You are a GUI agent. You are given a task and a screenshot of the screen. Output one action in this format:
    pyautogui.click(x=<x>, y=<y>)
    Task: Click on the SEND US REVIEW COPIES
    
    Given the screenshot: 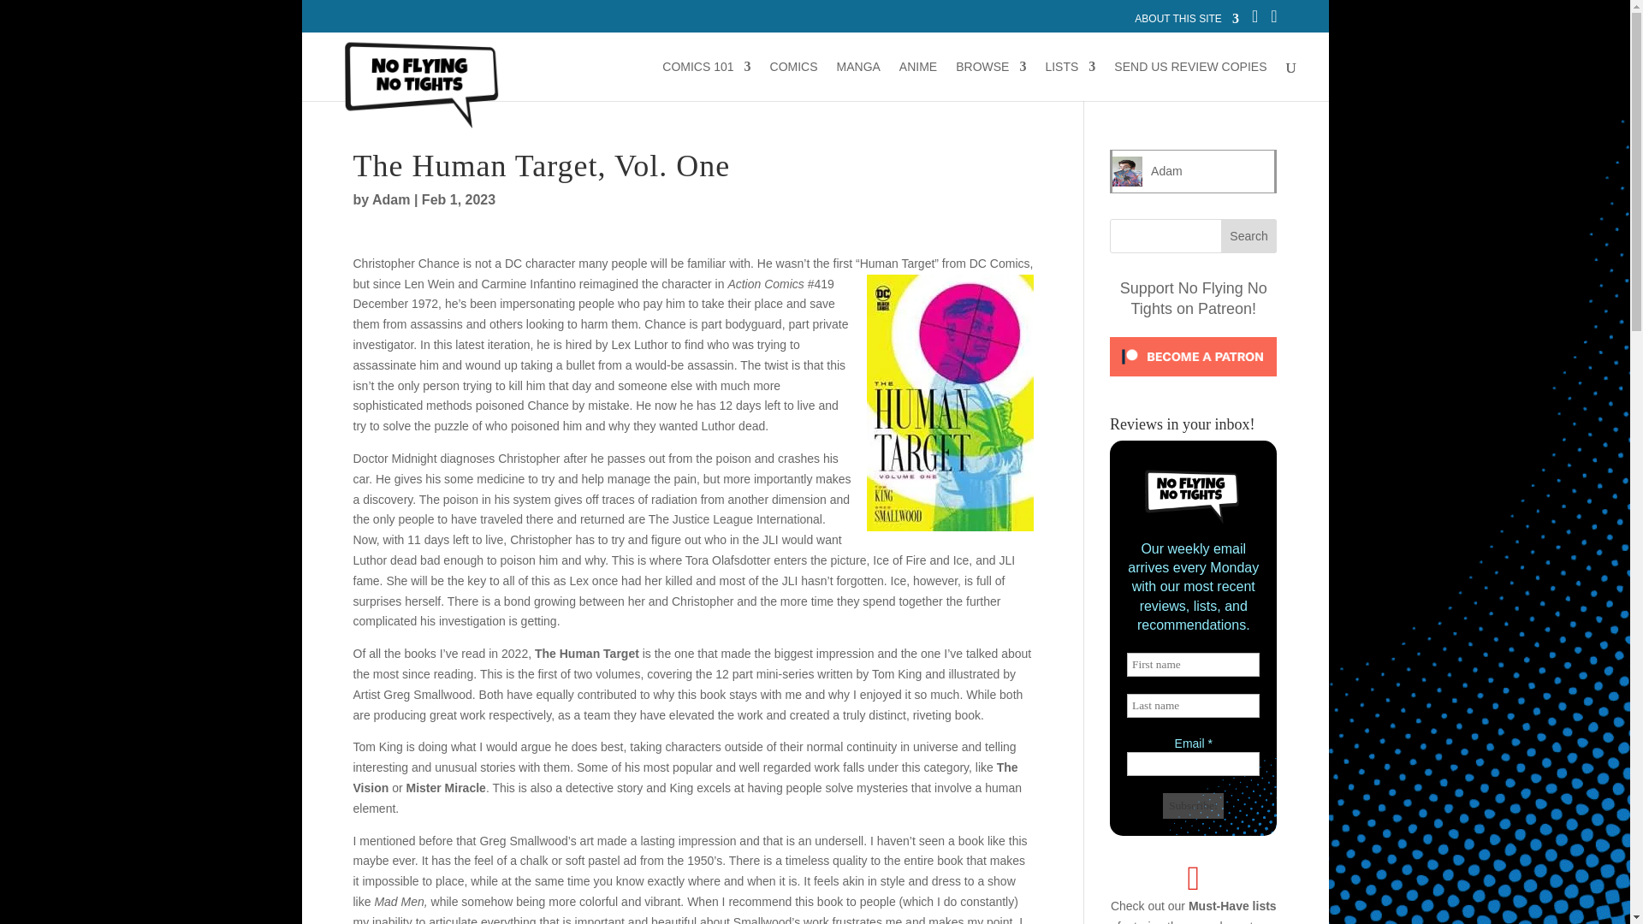 What is the action you would take?
    pyautogui.click(x=1189, y=80)
    